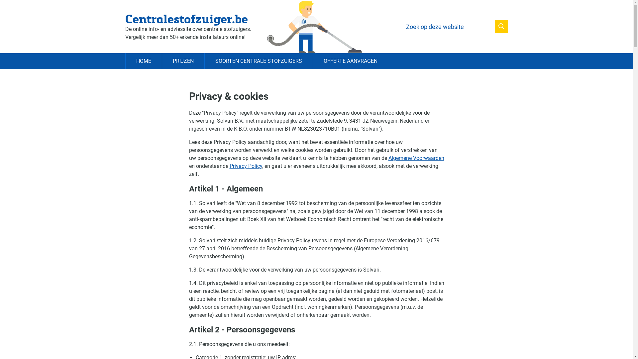  I want to click on SOORTEN CENTRALE STOFZUIGERS, so click(258, 61).